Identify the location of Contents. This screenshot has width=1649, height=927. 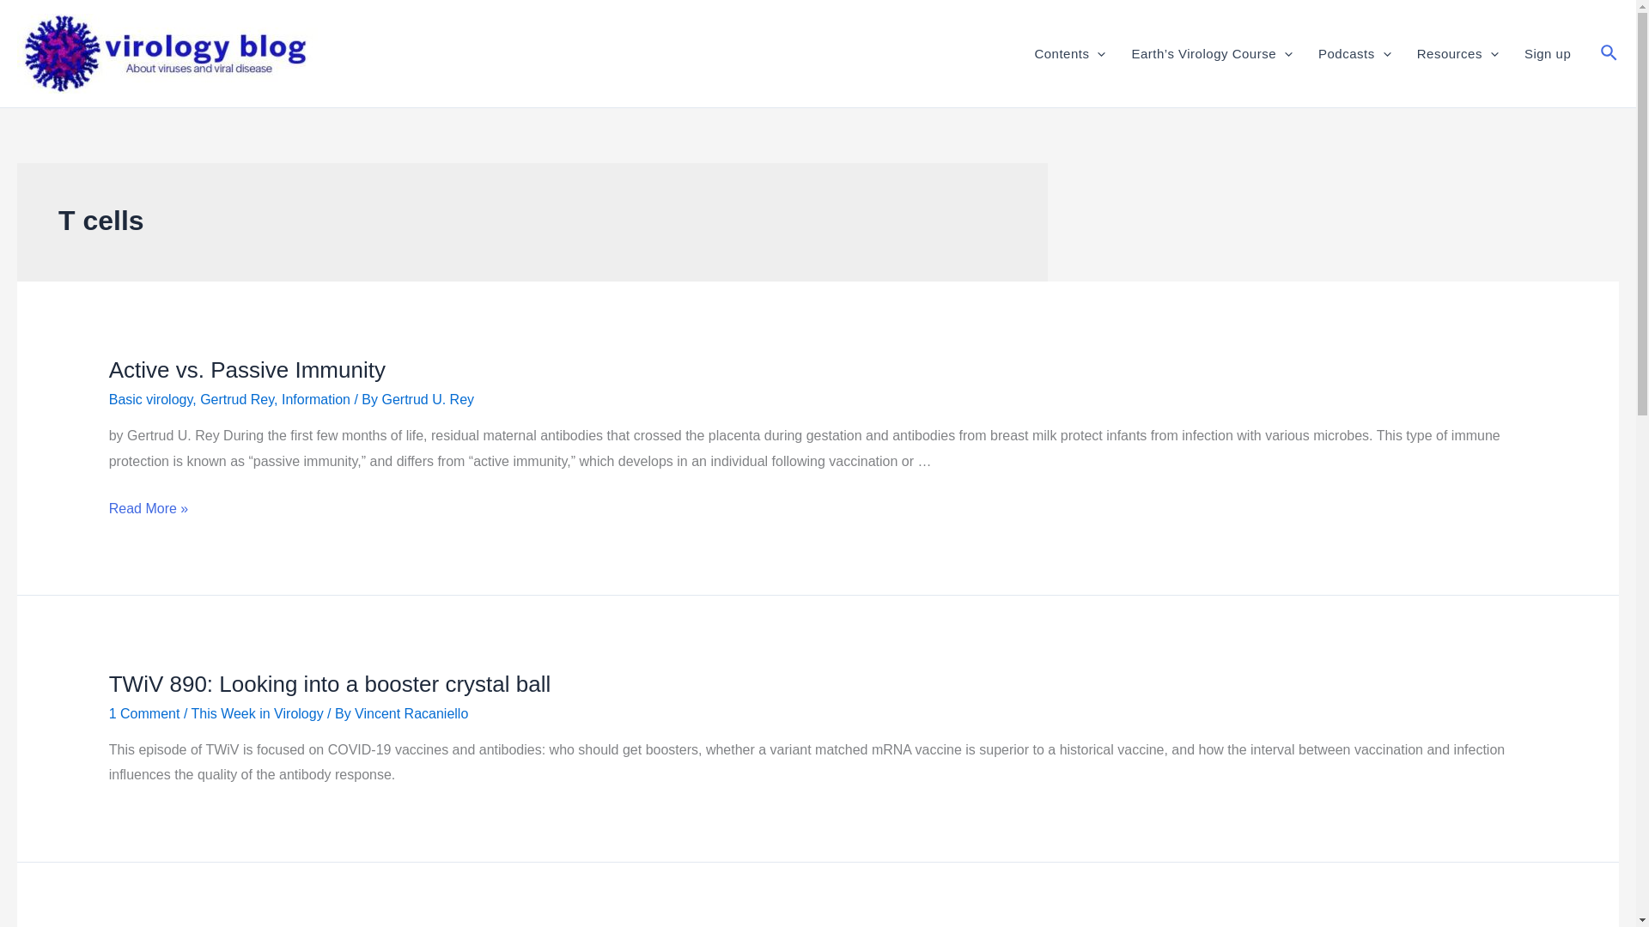
(1068, 52).